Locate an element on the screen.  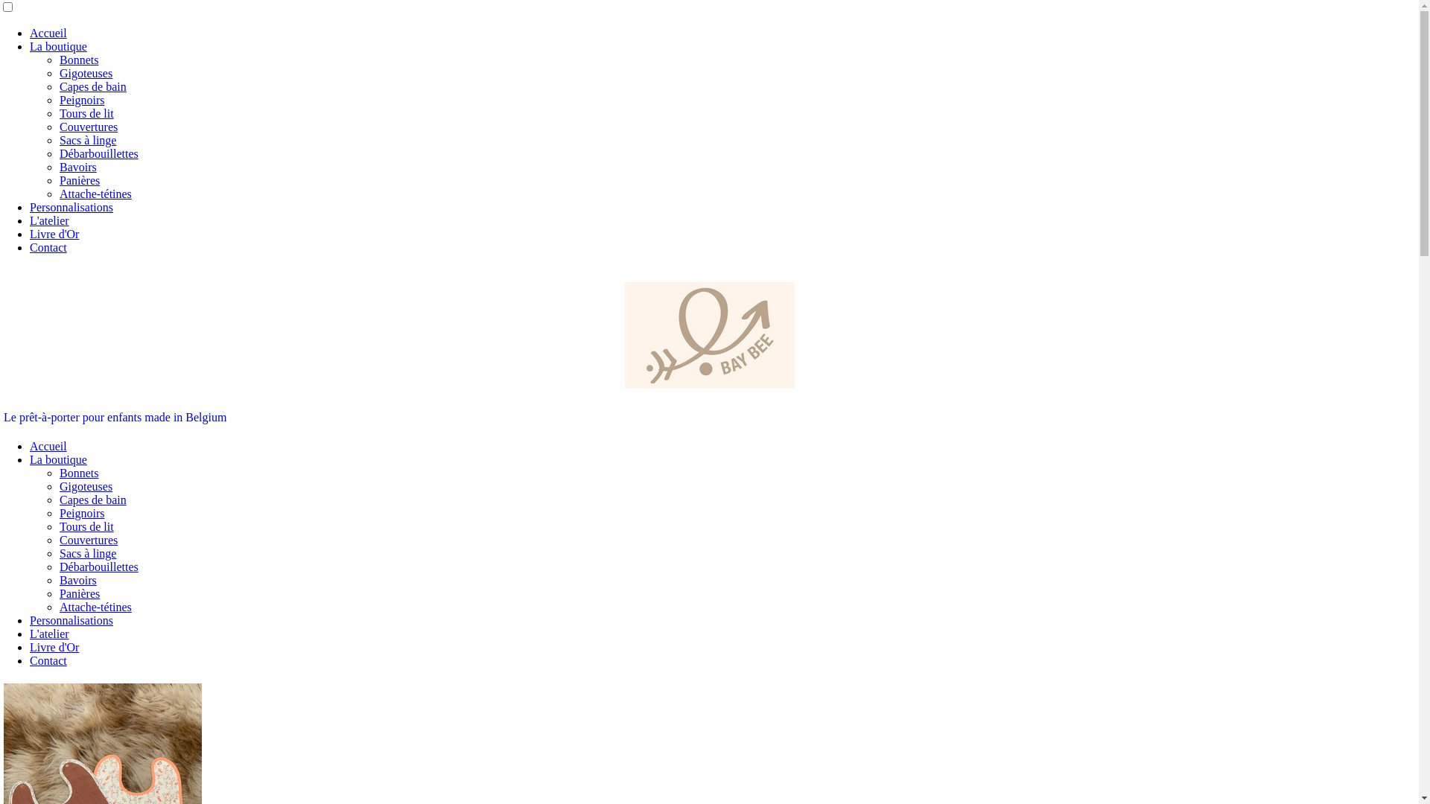
La boutique is located at coordinates (58, 460).